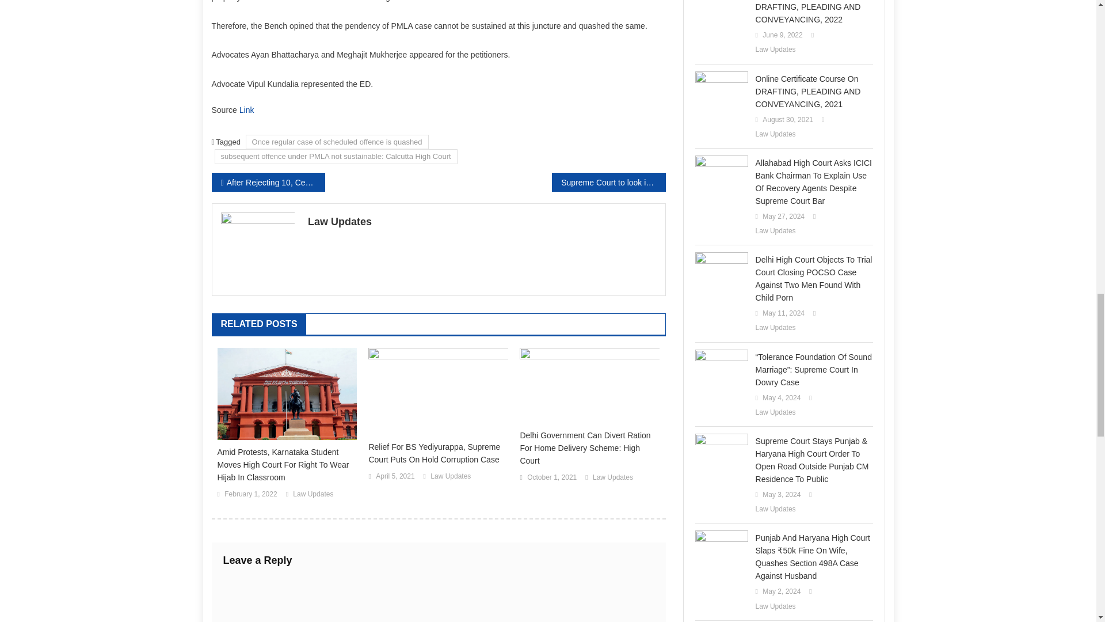 Image resolution: width=1105 pixels, height=622 pixels. Describe the element at coordinates (337, 142) in the screenshot. I see `Once regular case of scheduled offence is quashed` at that location.